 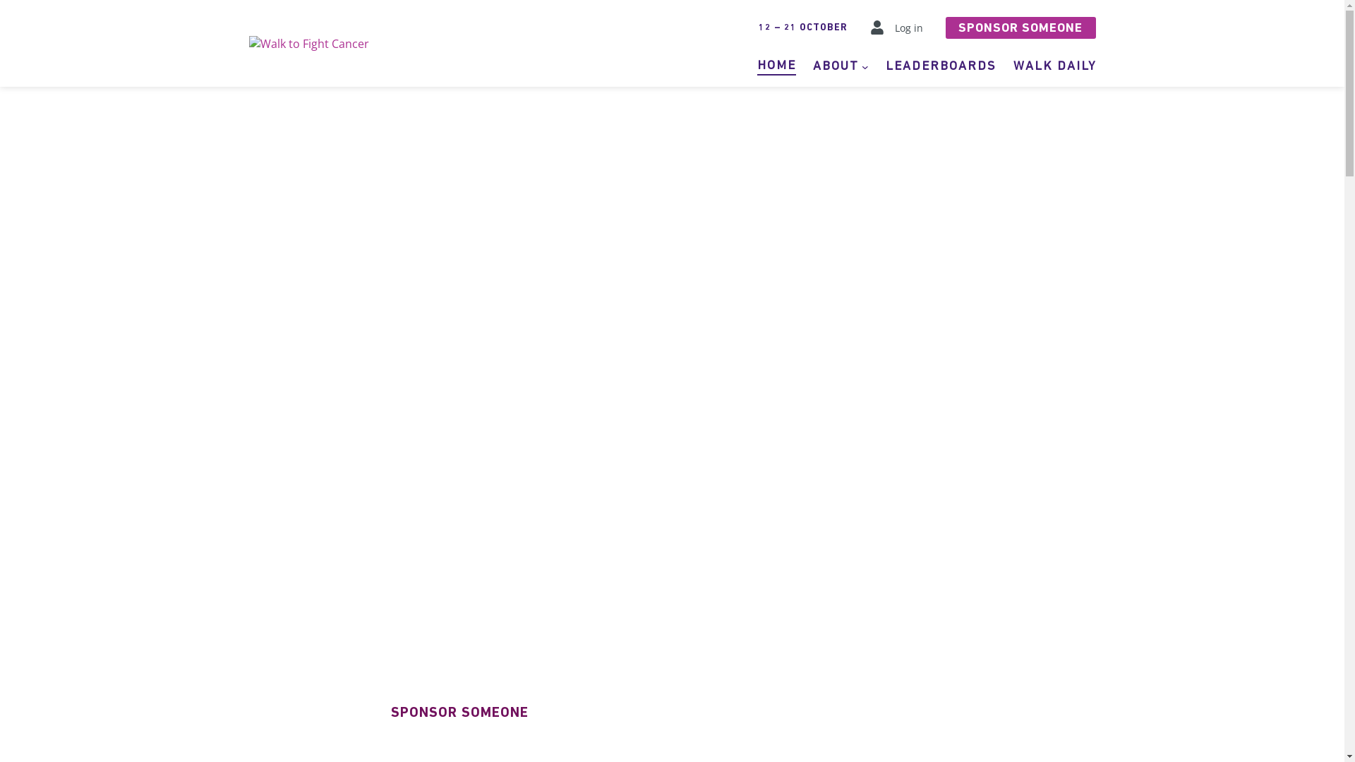 I want to click on WALK DAILY, so click(x=1054, y=66).